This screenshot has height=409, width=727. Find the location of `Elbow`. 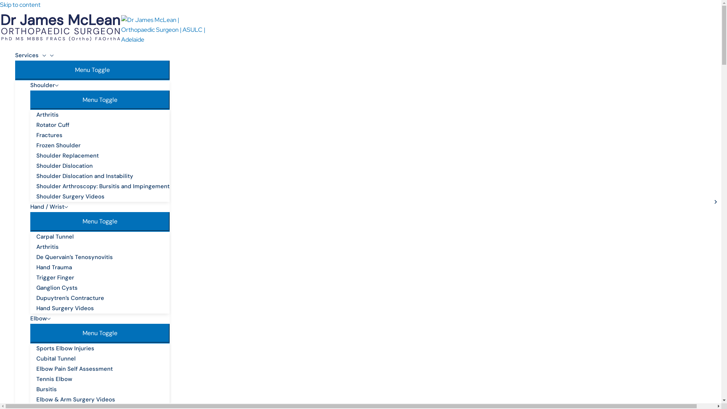

Elbow is located at coordinates (100, 319).